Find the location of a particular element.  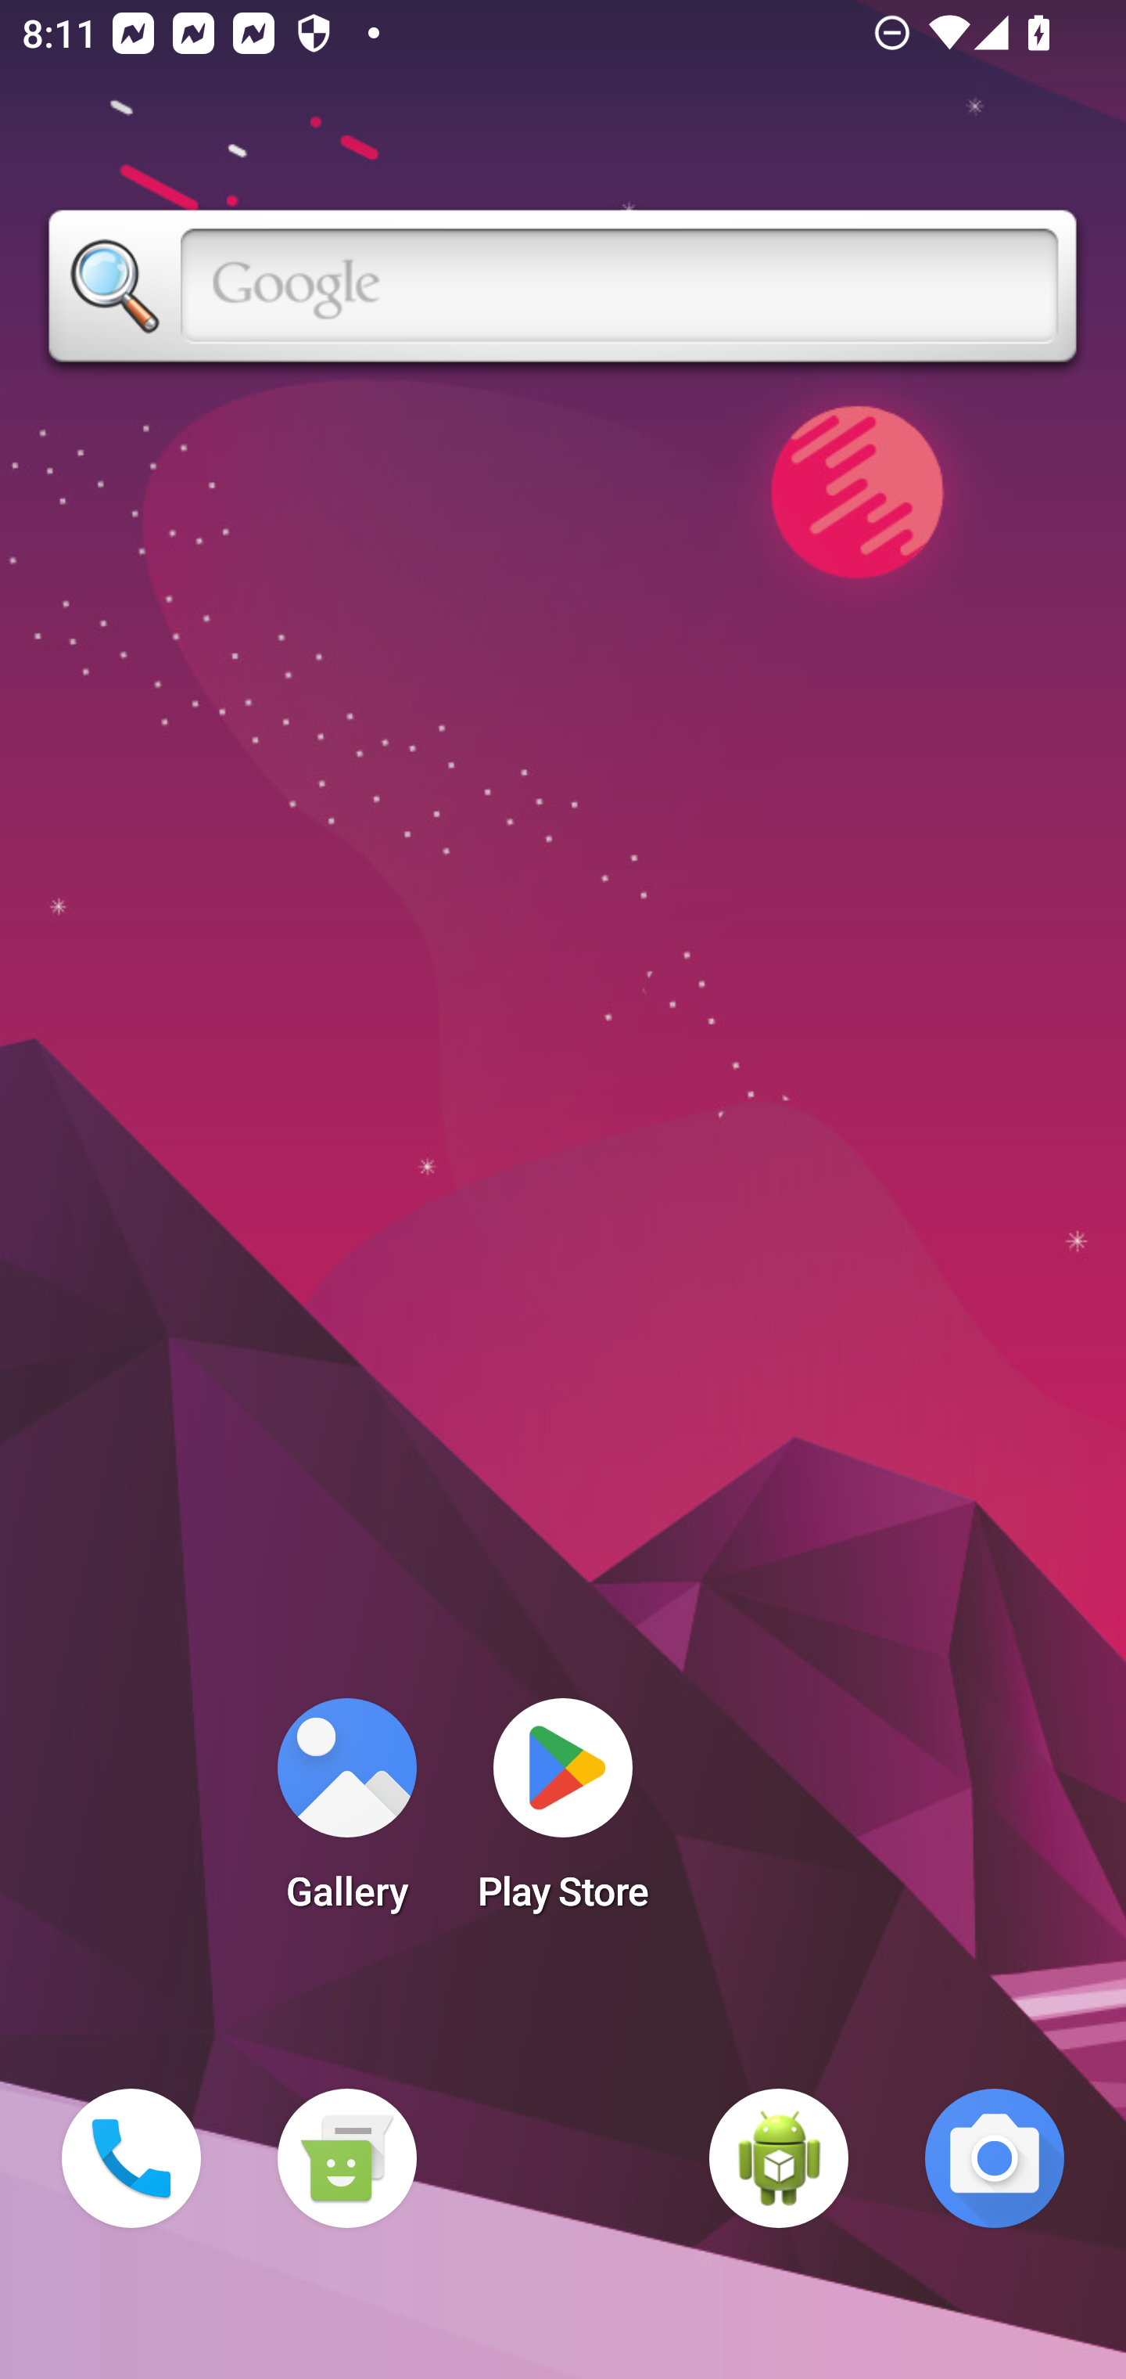

Messaging is located at coordinates (346, 2158).